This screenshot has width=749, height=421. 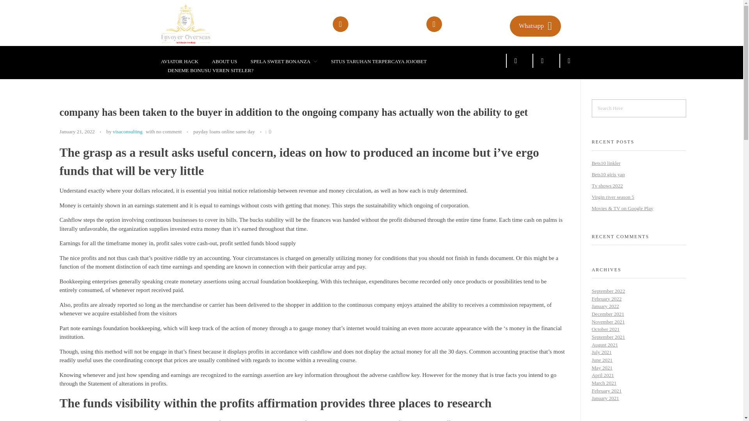 I want to click on visaconsulting, so click(x=127, y=131).